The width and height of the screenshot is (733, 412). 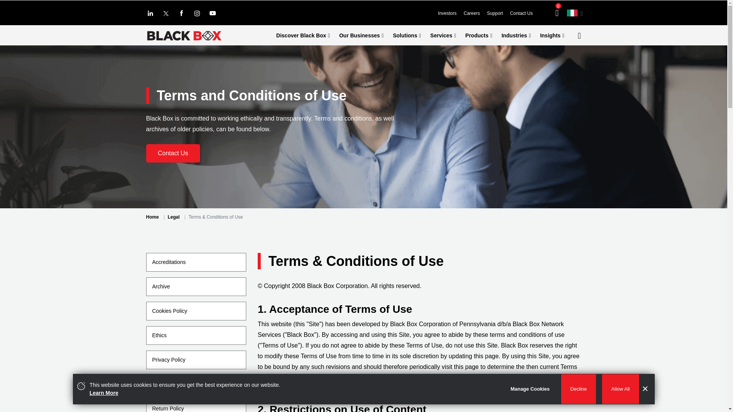 I want to click on 0, so click(x=561, y=12).